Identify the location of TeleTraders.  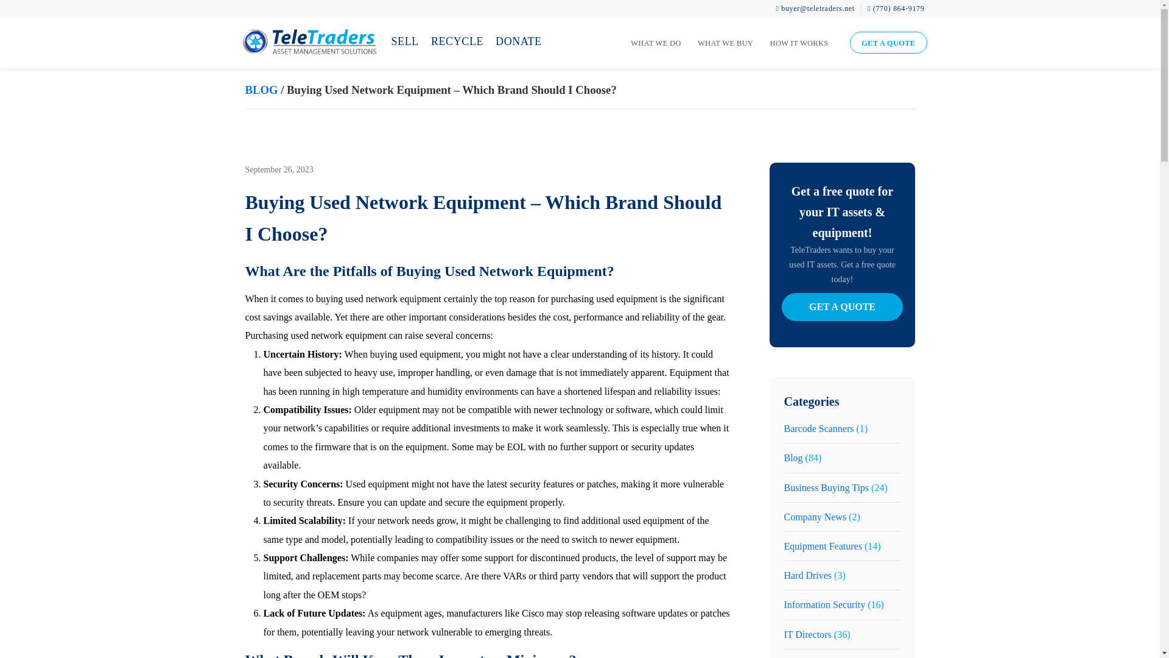
(308, 45).